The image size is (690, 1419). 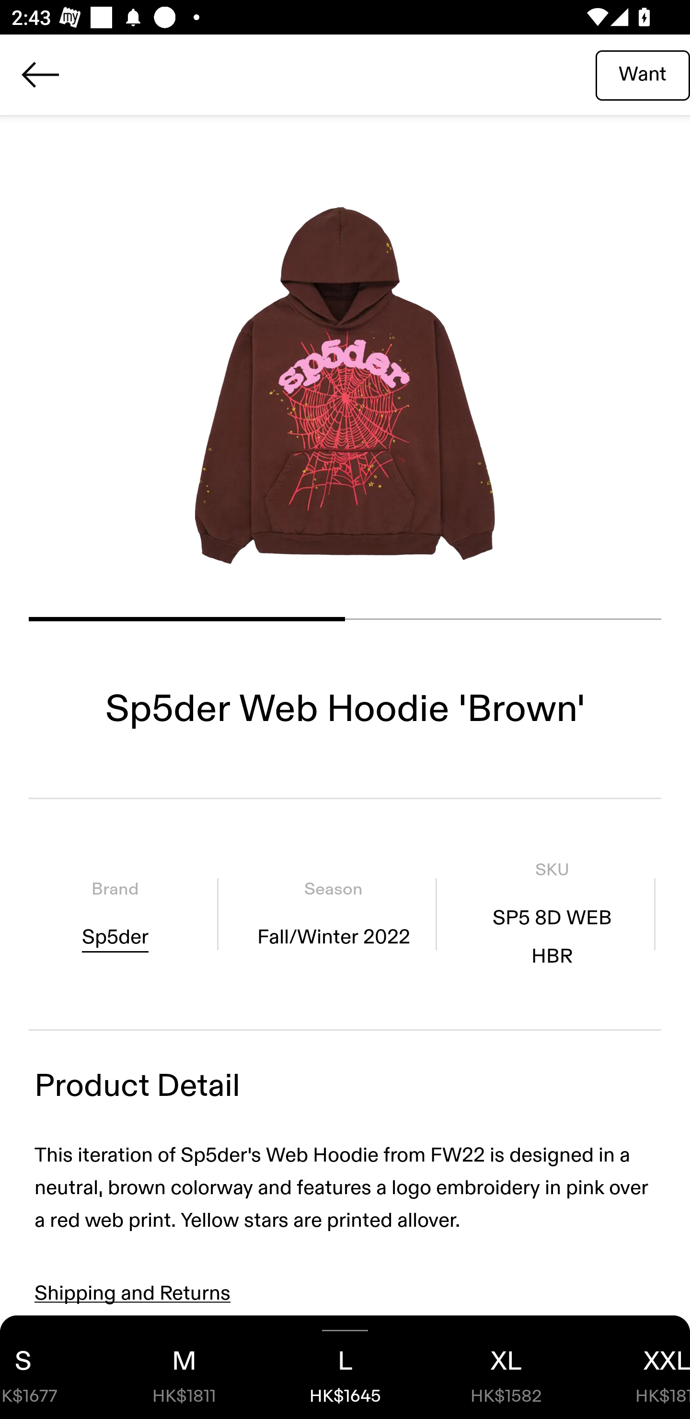 I want to click on XXL HK$1811, so click(x=638, y=1367).